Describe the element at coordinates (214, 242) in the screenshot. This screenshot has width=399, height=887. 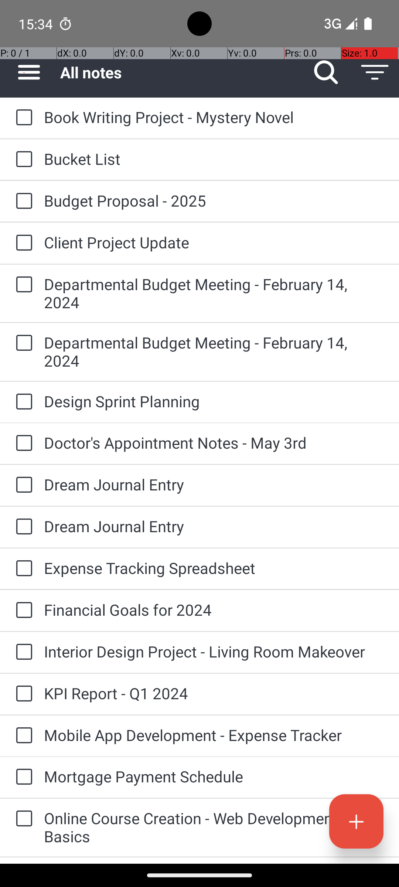
I see `Client Project Update` at that location.